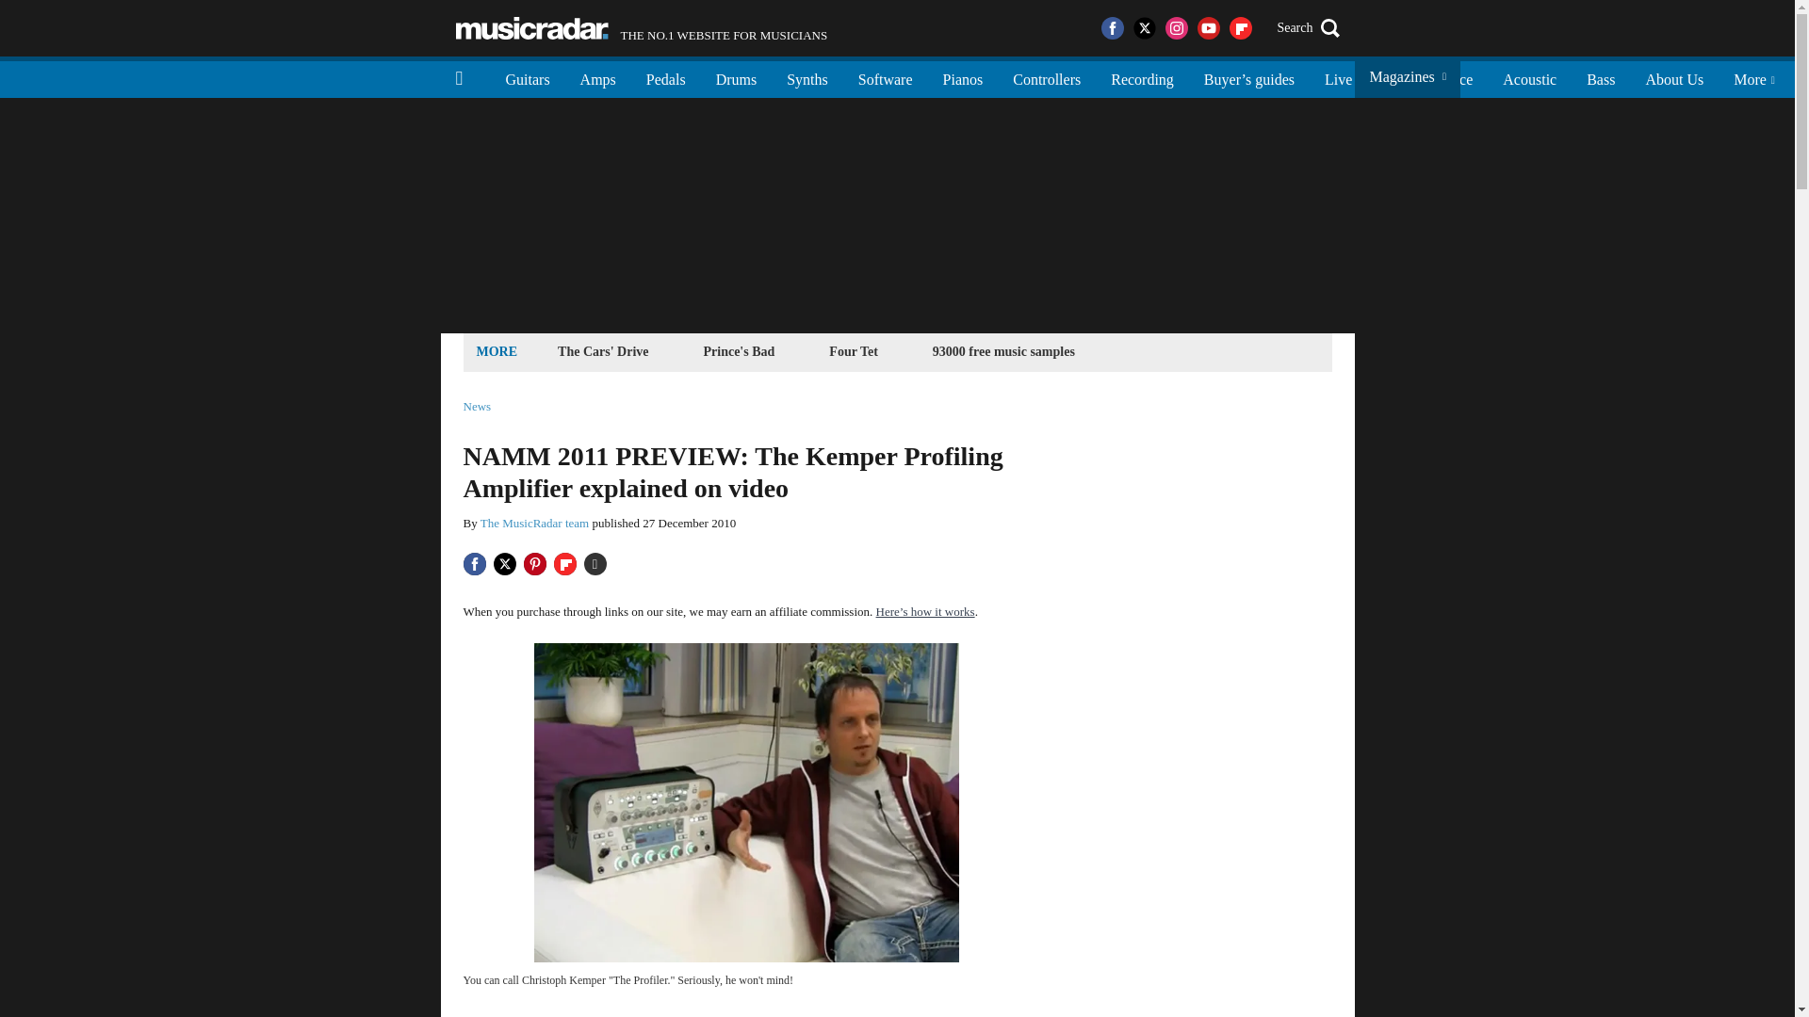 Image resolution: width=1809 pixels, height=1017 pixels. Describe the element at coordinates (642, 28) in the screenshot. I see `Synths` at that location.